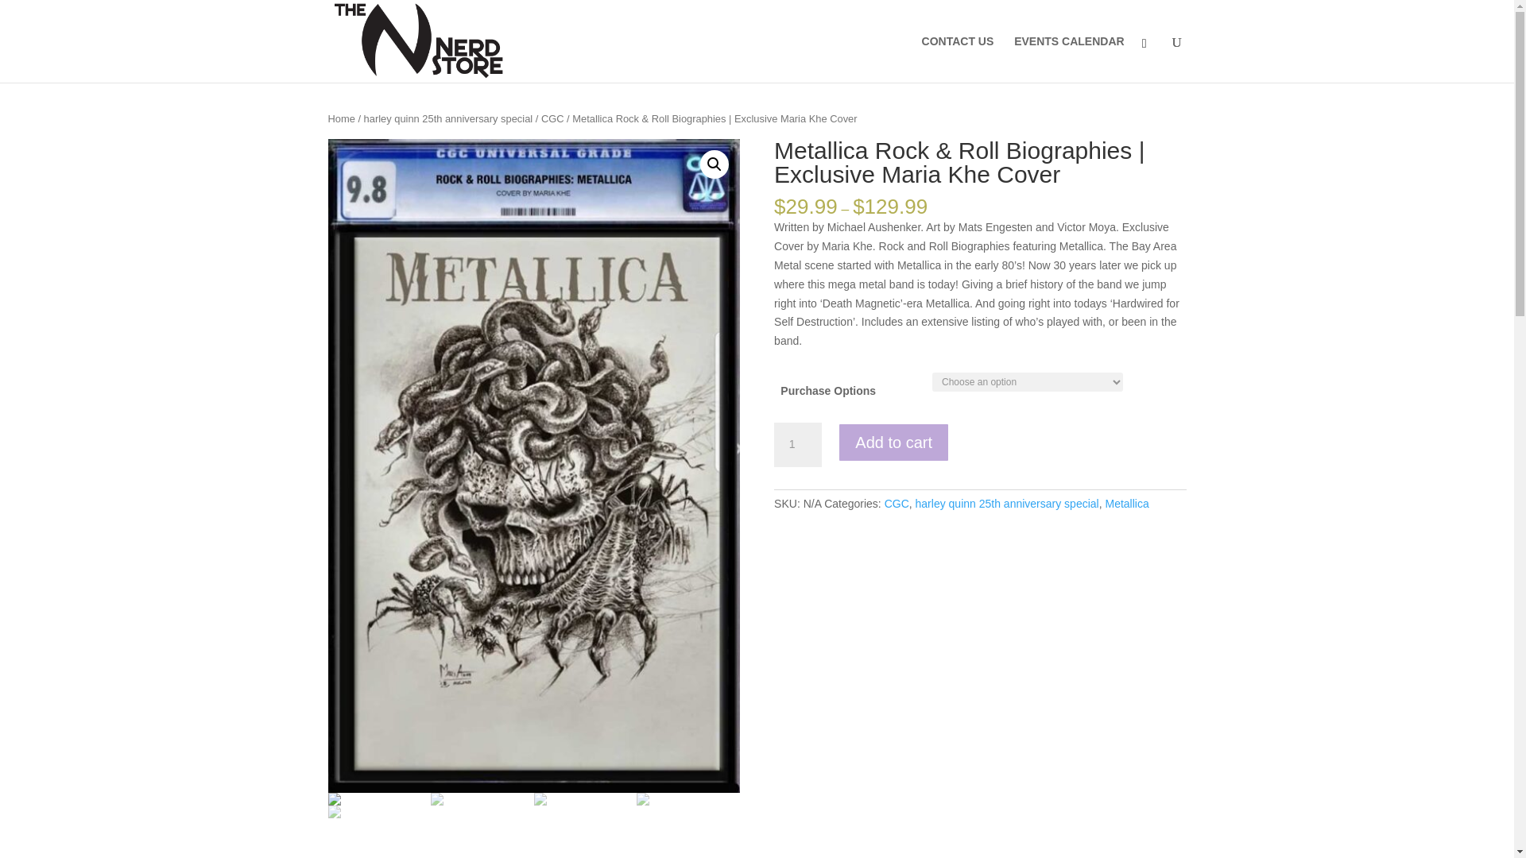 This screenshot has width=1526, height=858. I want to click on Home, so click(340, 118).